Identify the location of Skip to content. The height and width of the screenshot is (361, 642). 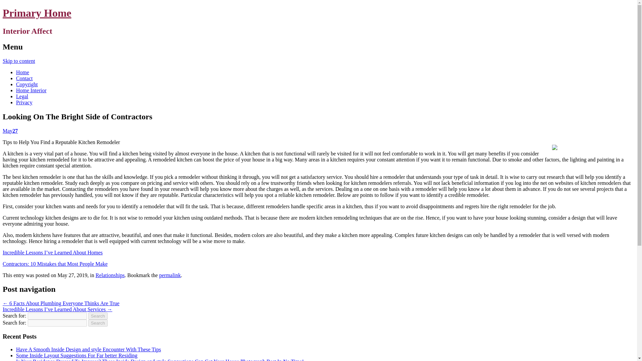
(19, 61).